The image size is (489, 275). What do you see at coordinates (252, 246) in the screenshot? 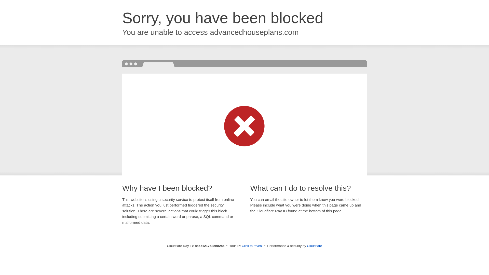
I see `Click to reveal` at bounding box center [252, 246].